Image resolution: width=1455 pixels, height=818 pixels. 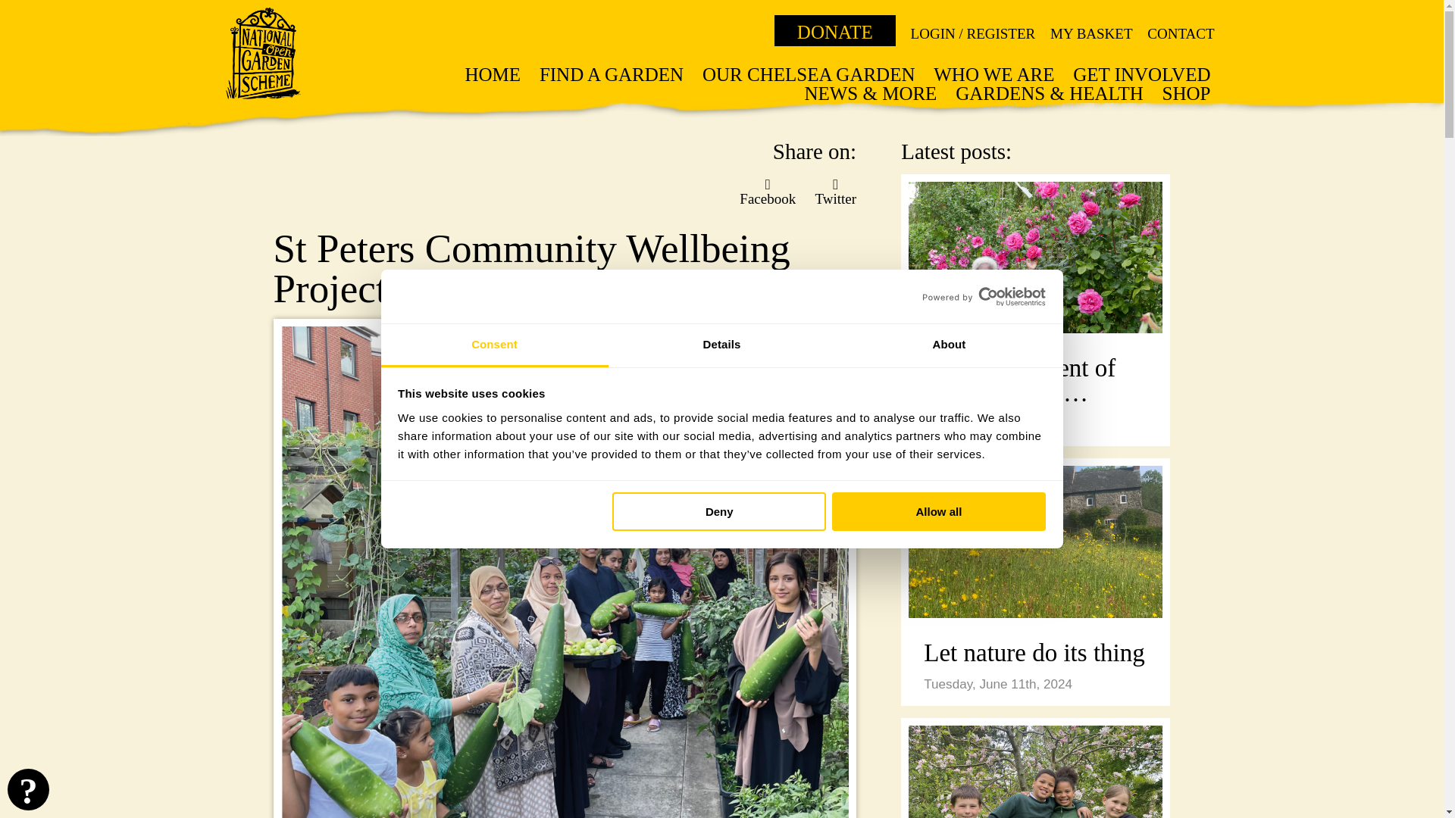 I want to click on About, so click(x=949, y=345).